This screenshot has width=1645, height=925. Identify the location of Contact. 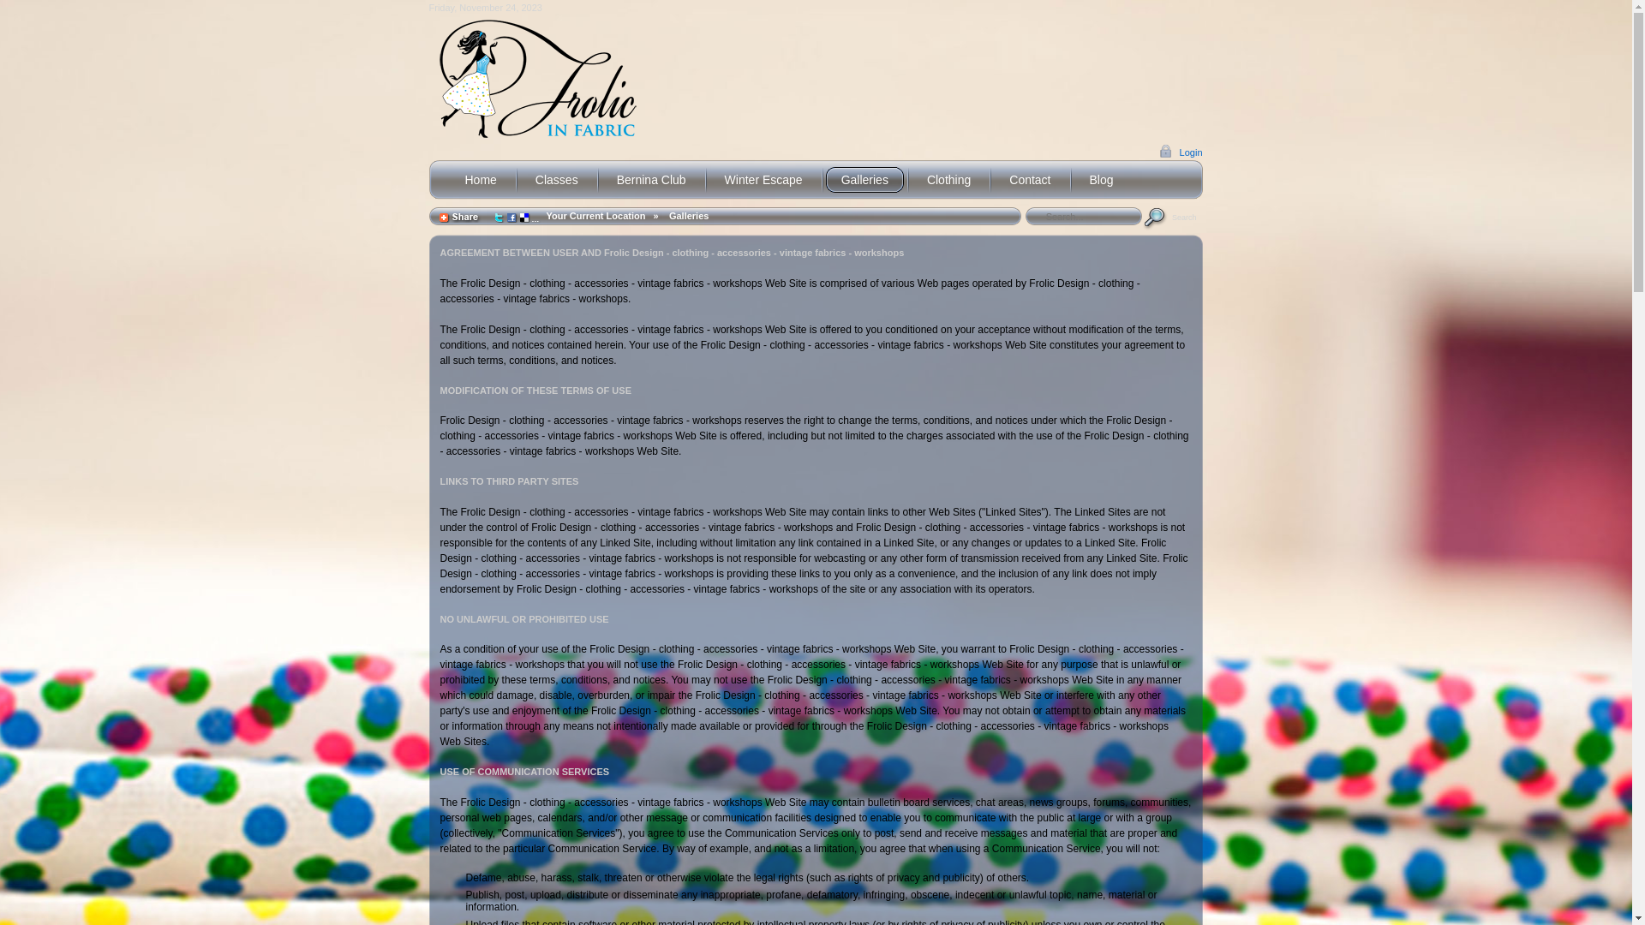
(1030, 180).